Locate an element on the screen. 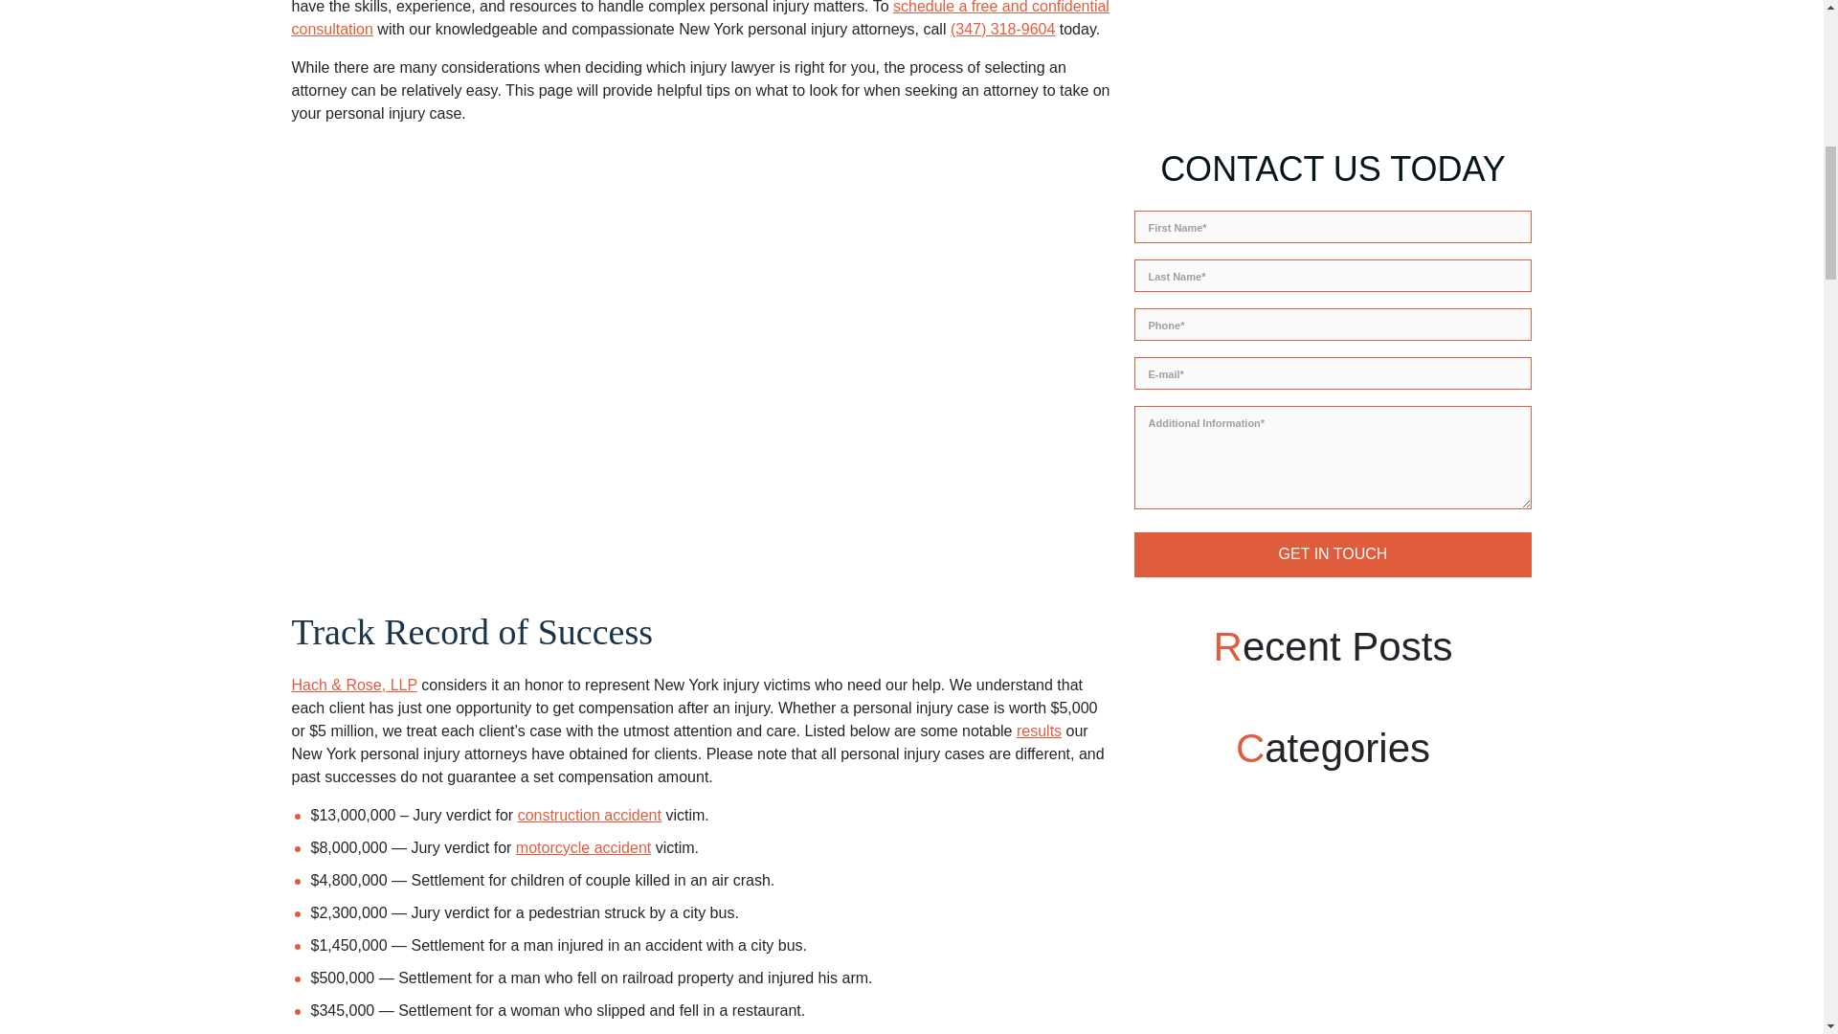 The width and height of the screenshot is (1838, 1034). Get in touch is located at coordinates (1333, 150).